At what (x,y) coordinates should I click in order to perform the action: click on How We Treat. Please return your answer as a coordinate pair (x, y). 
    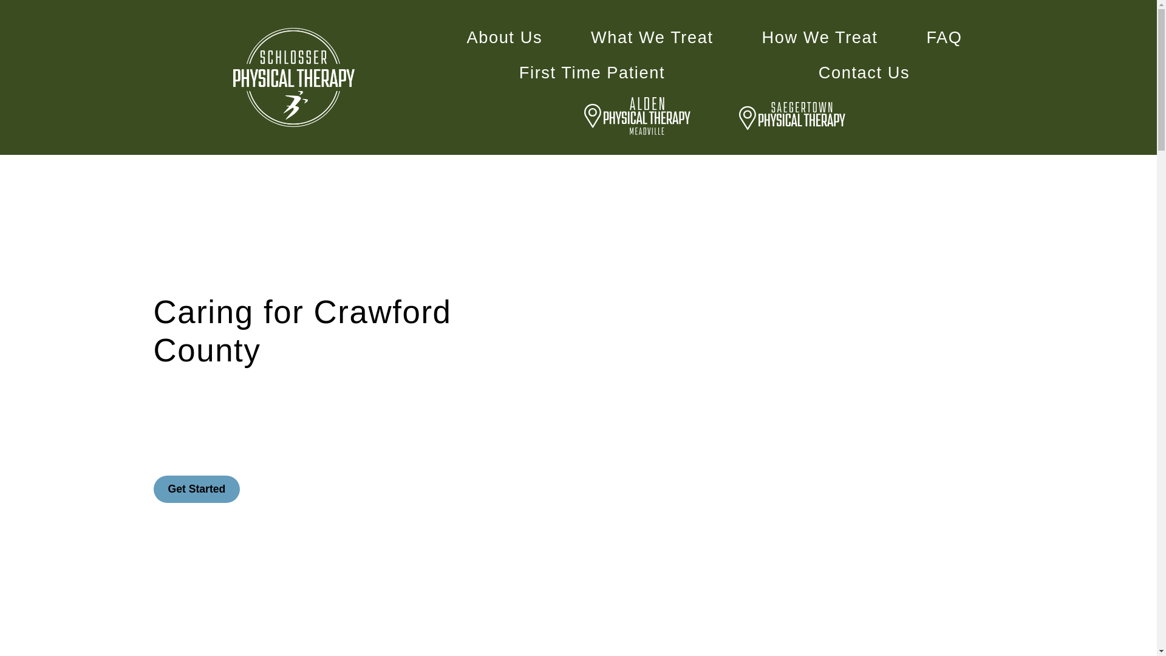
    Looking at the image, I should click on (820, 38).